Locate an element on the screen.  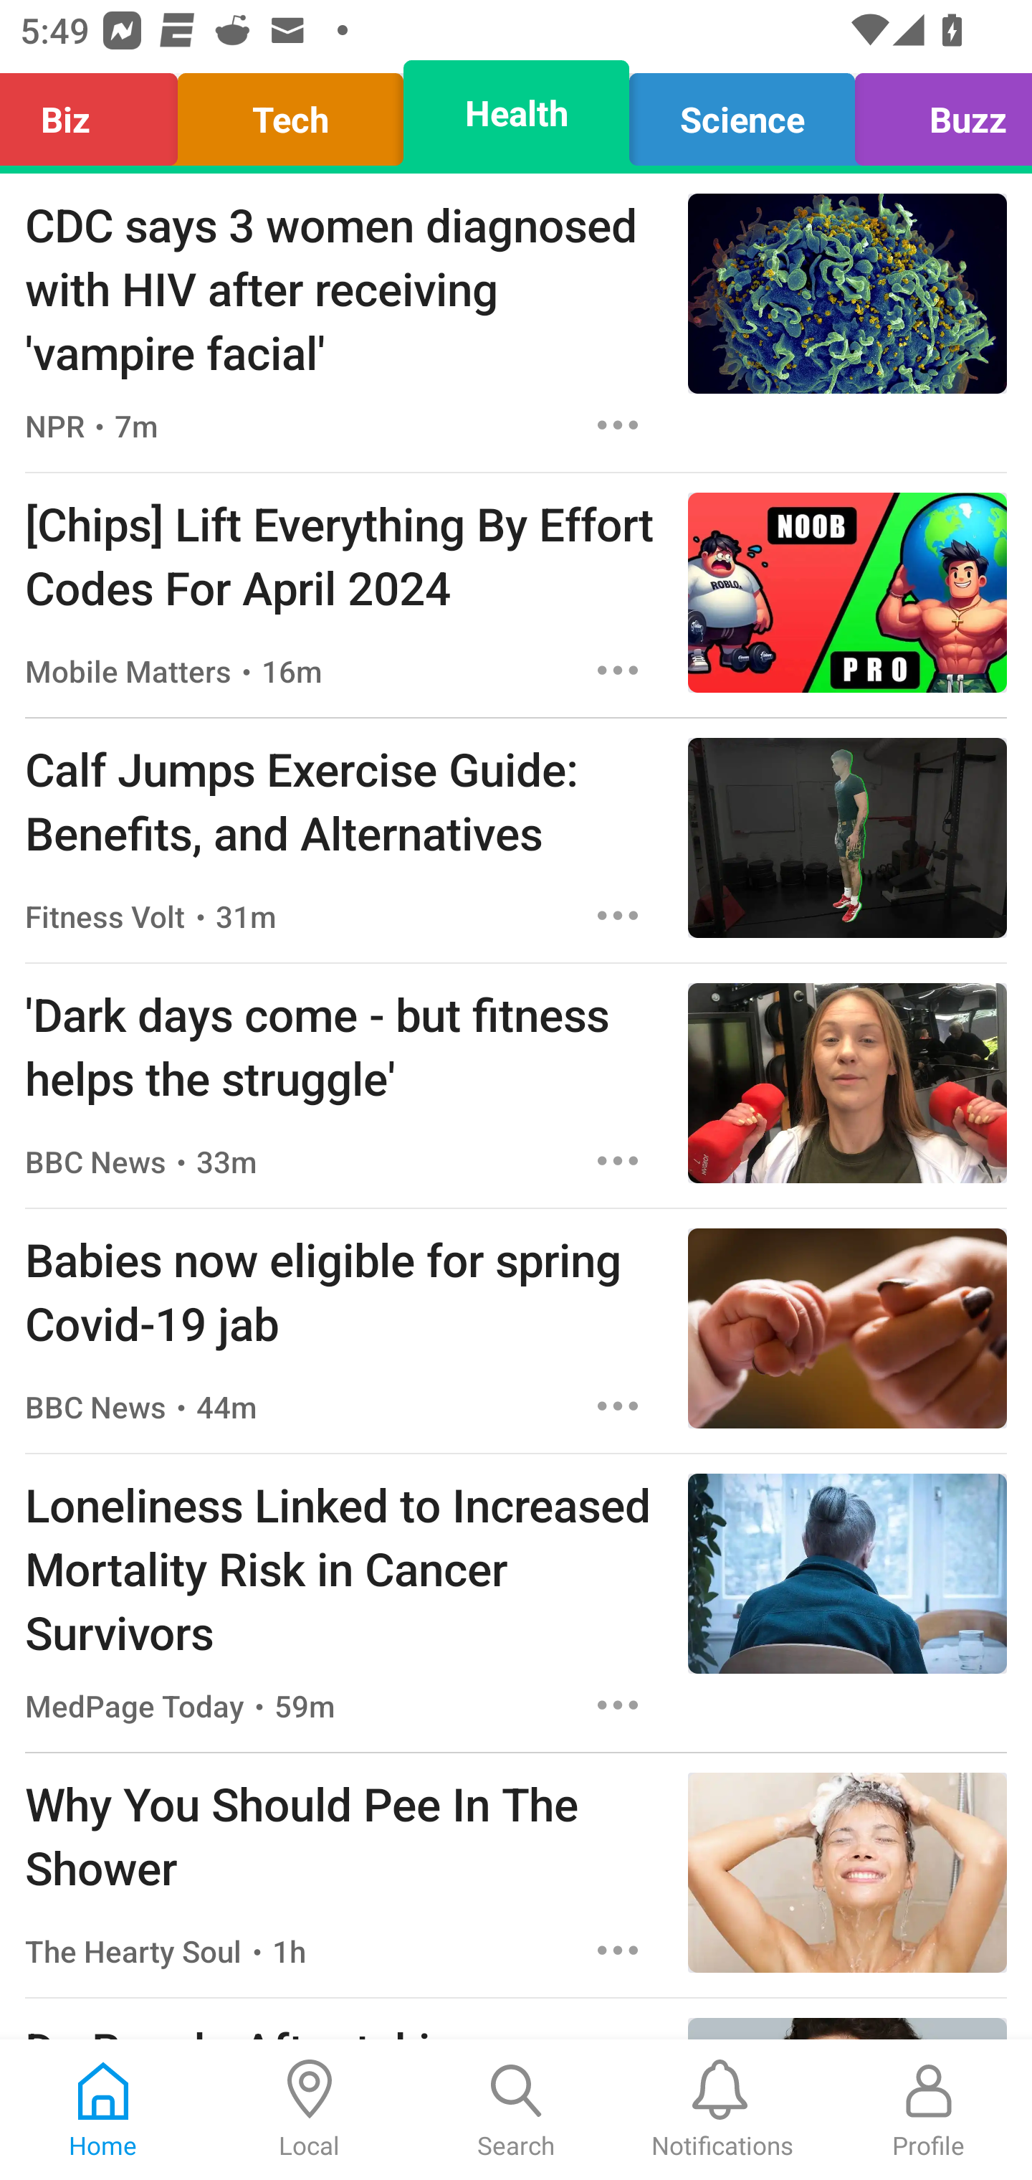
Notifications is located at coordinates (722, 2110).